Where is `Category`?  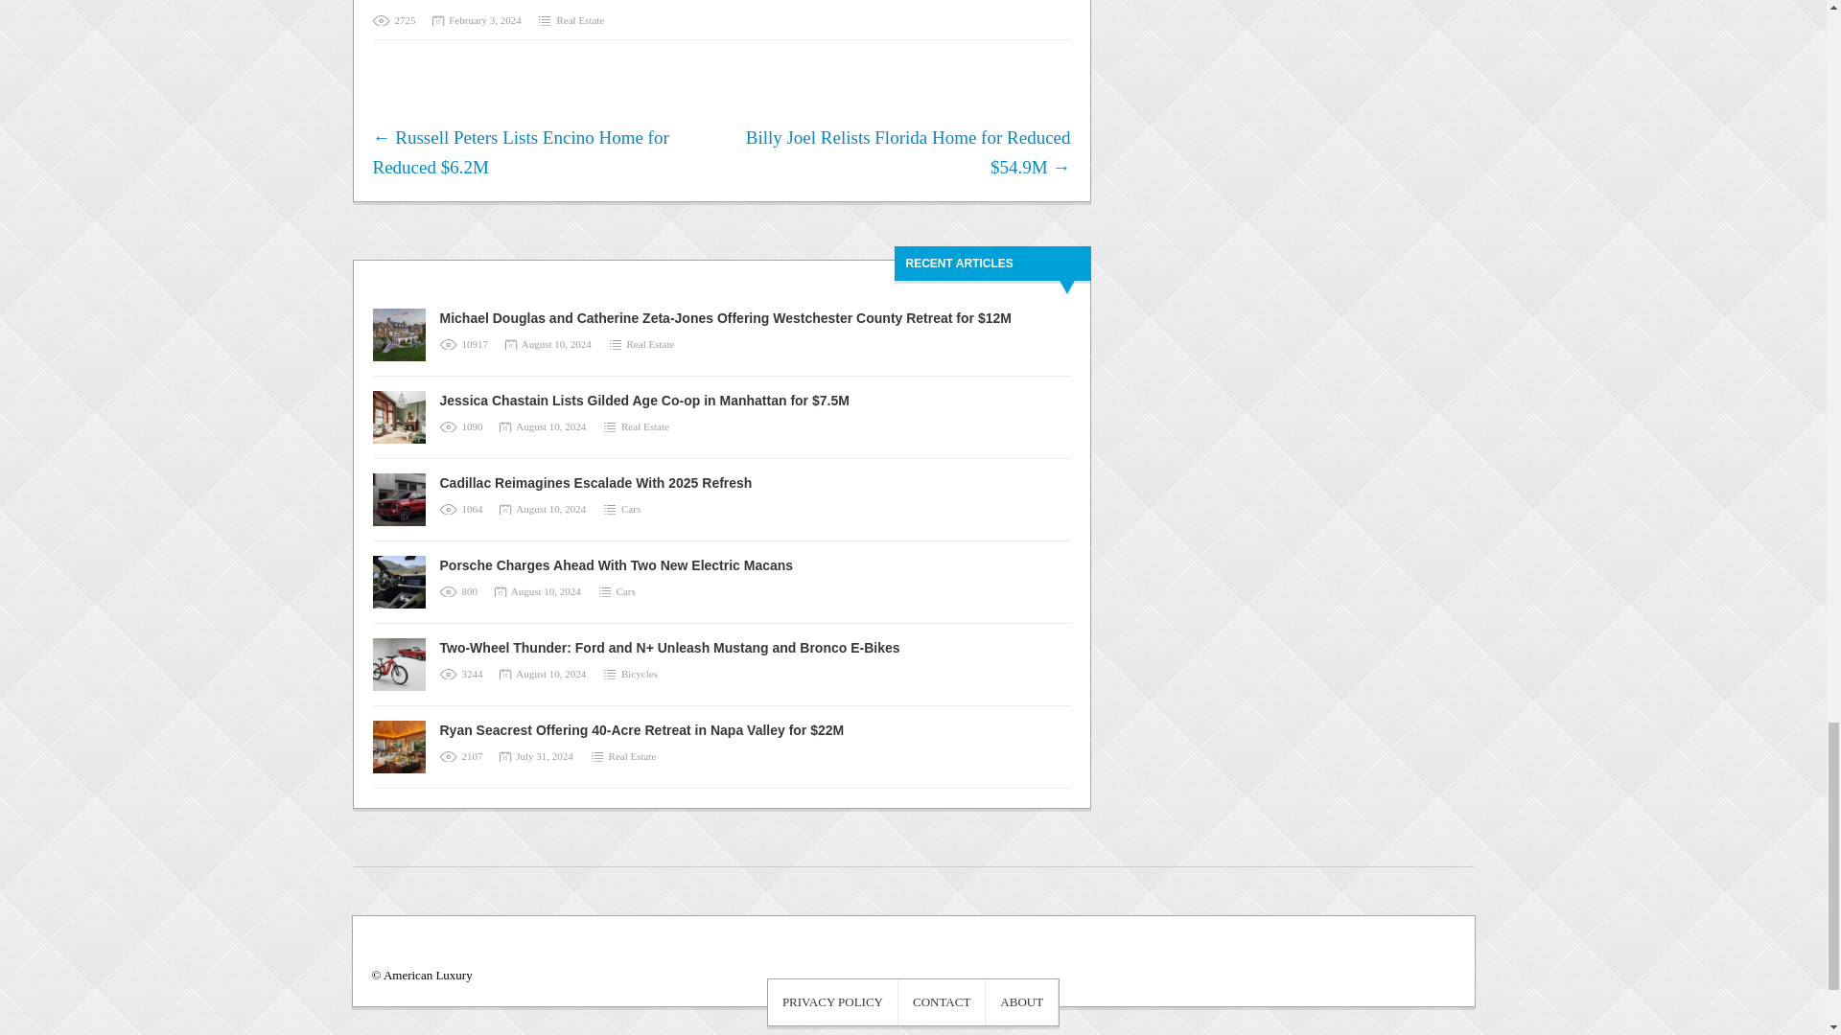 Category is located at coordinates (570, 20).